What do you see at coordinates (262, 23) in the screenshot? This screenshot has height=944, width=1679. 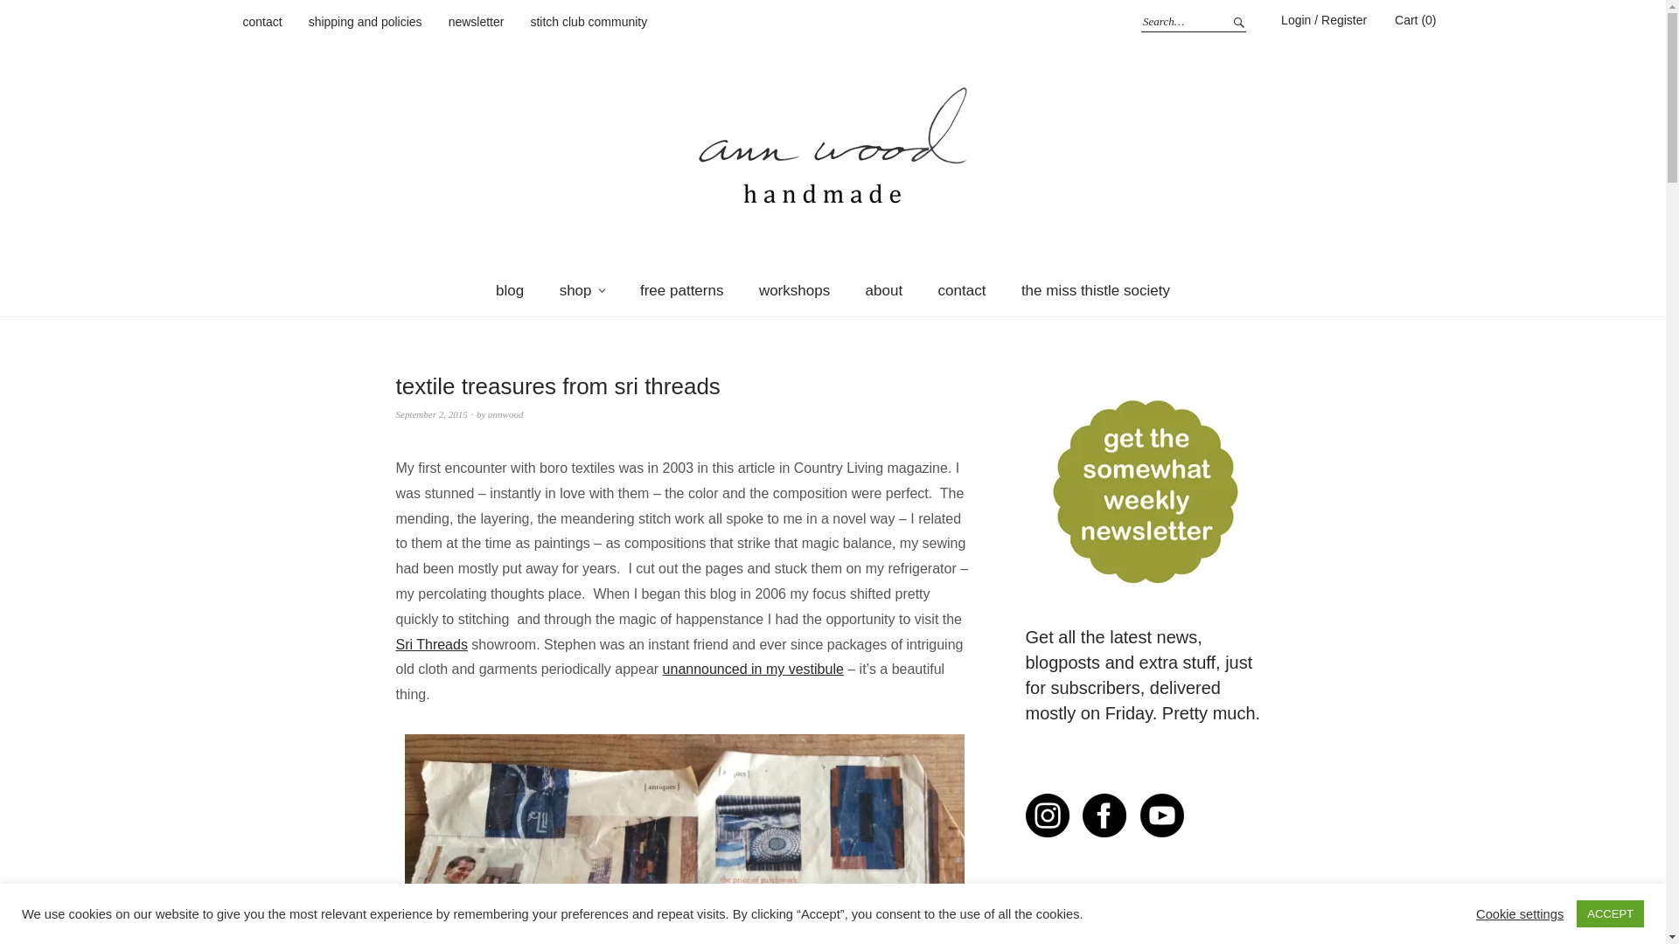 I see `contact` at bounding box center [262, 23].